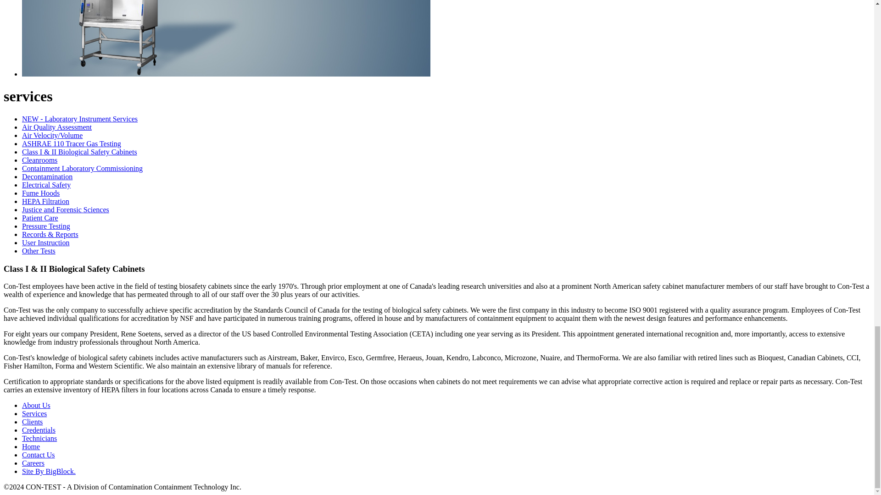  I want to click on Cleanrooms, so click(39, 160).